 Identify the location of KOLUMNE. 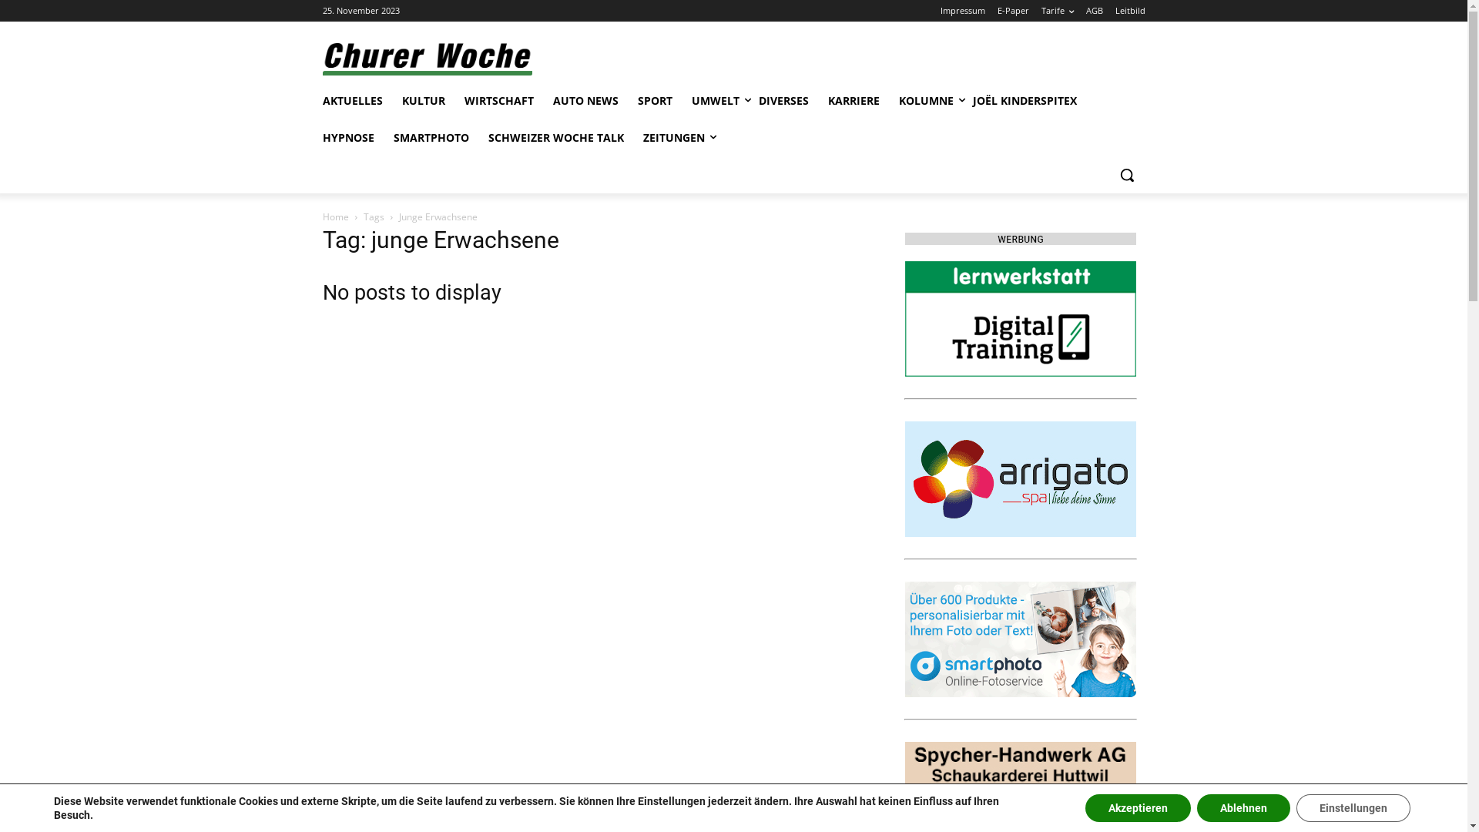
(926, 101).